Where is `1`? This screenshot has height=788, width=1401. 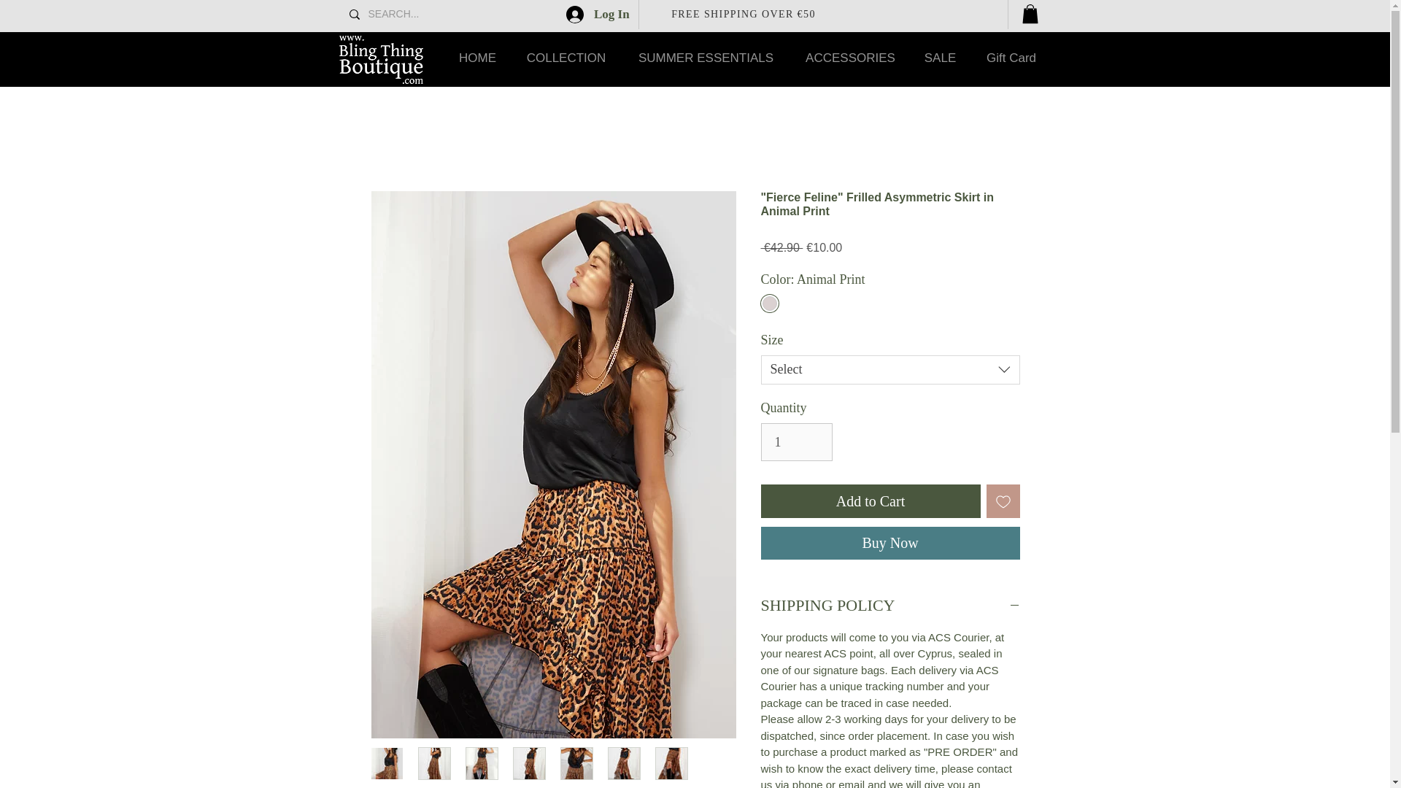
1 is located at coordinates (796, 441).